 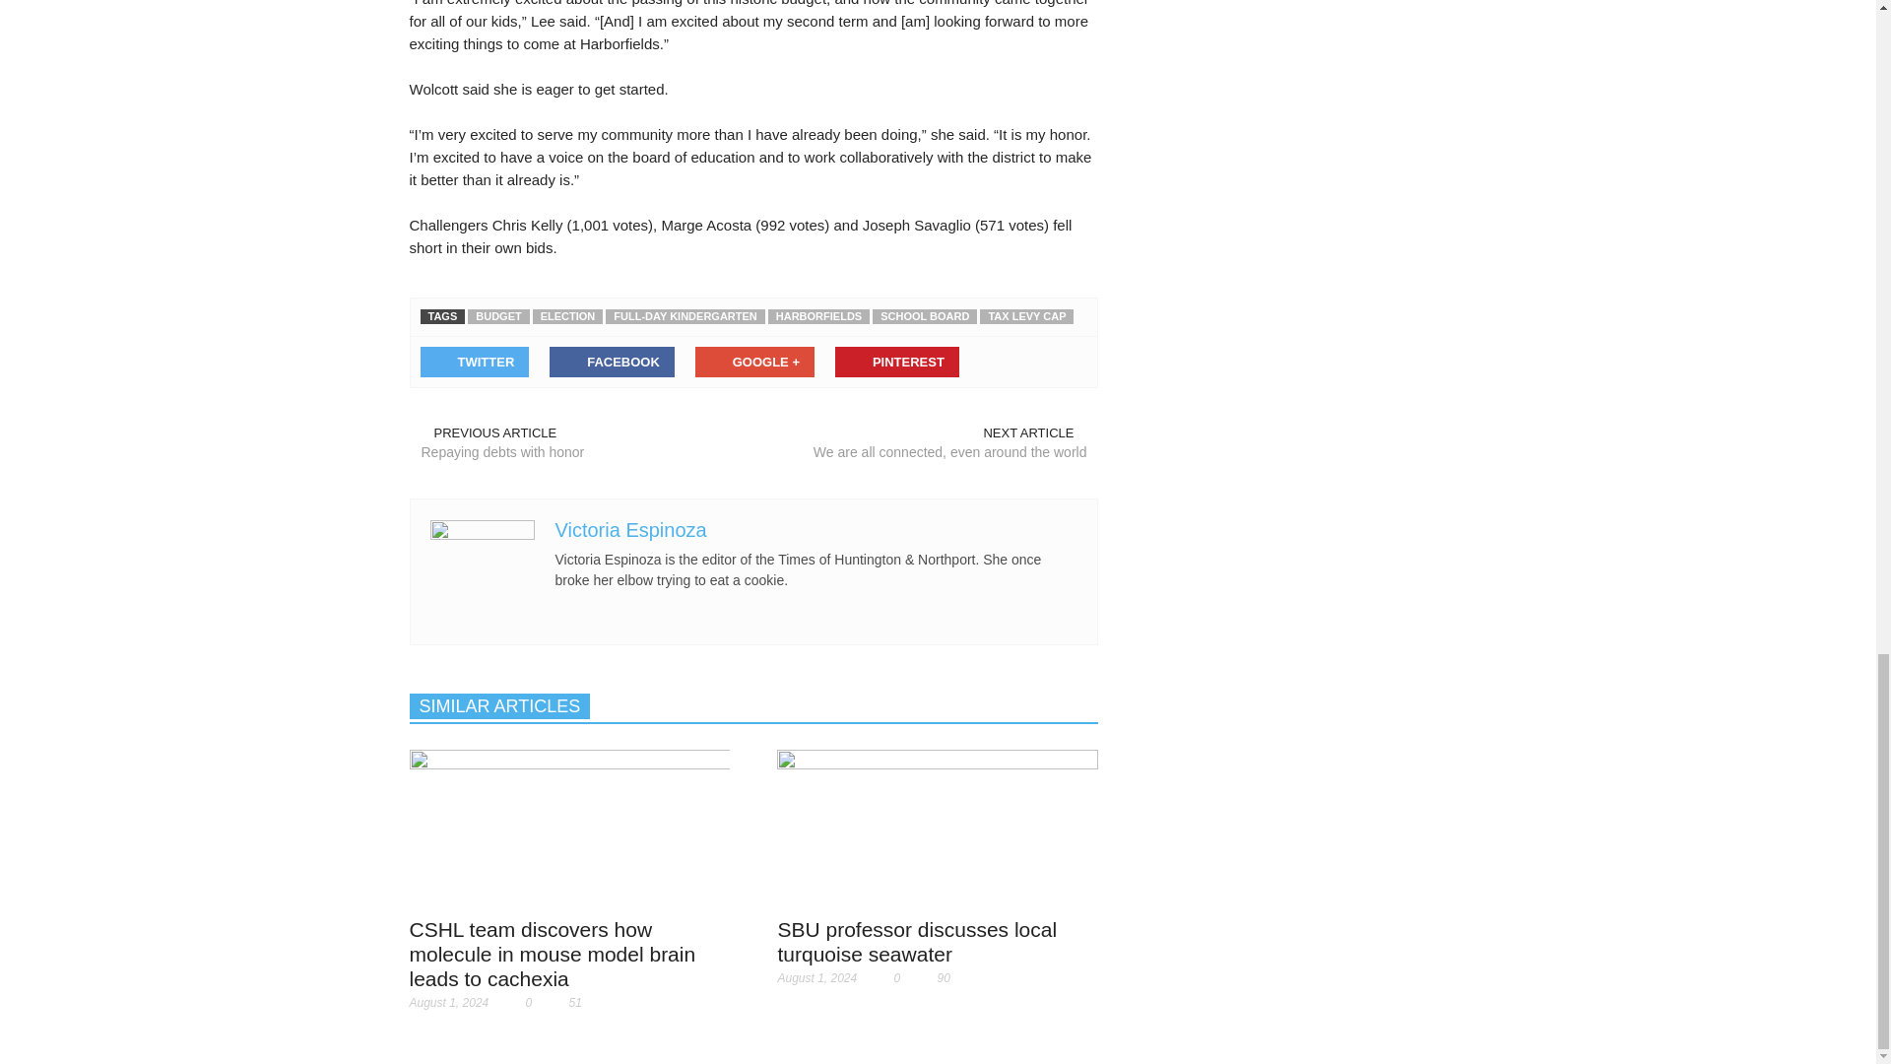 What do you see at coordinates (938, 828) in the screenshot?
I see `SBU professor discusses local turquoise seawater` at bounding box center [938, 828].